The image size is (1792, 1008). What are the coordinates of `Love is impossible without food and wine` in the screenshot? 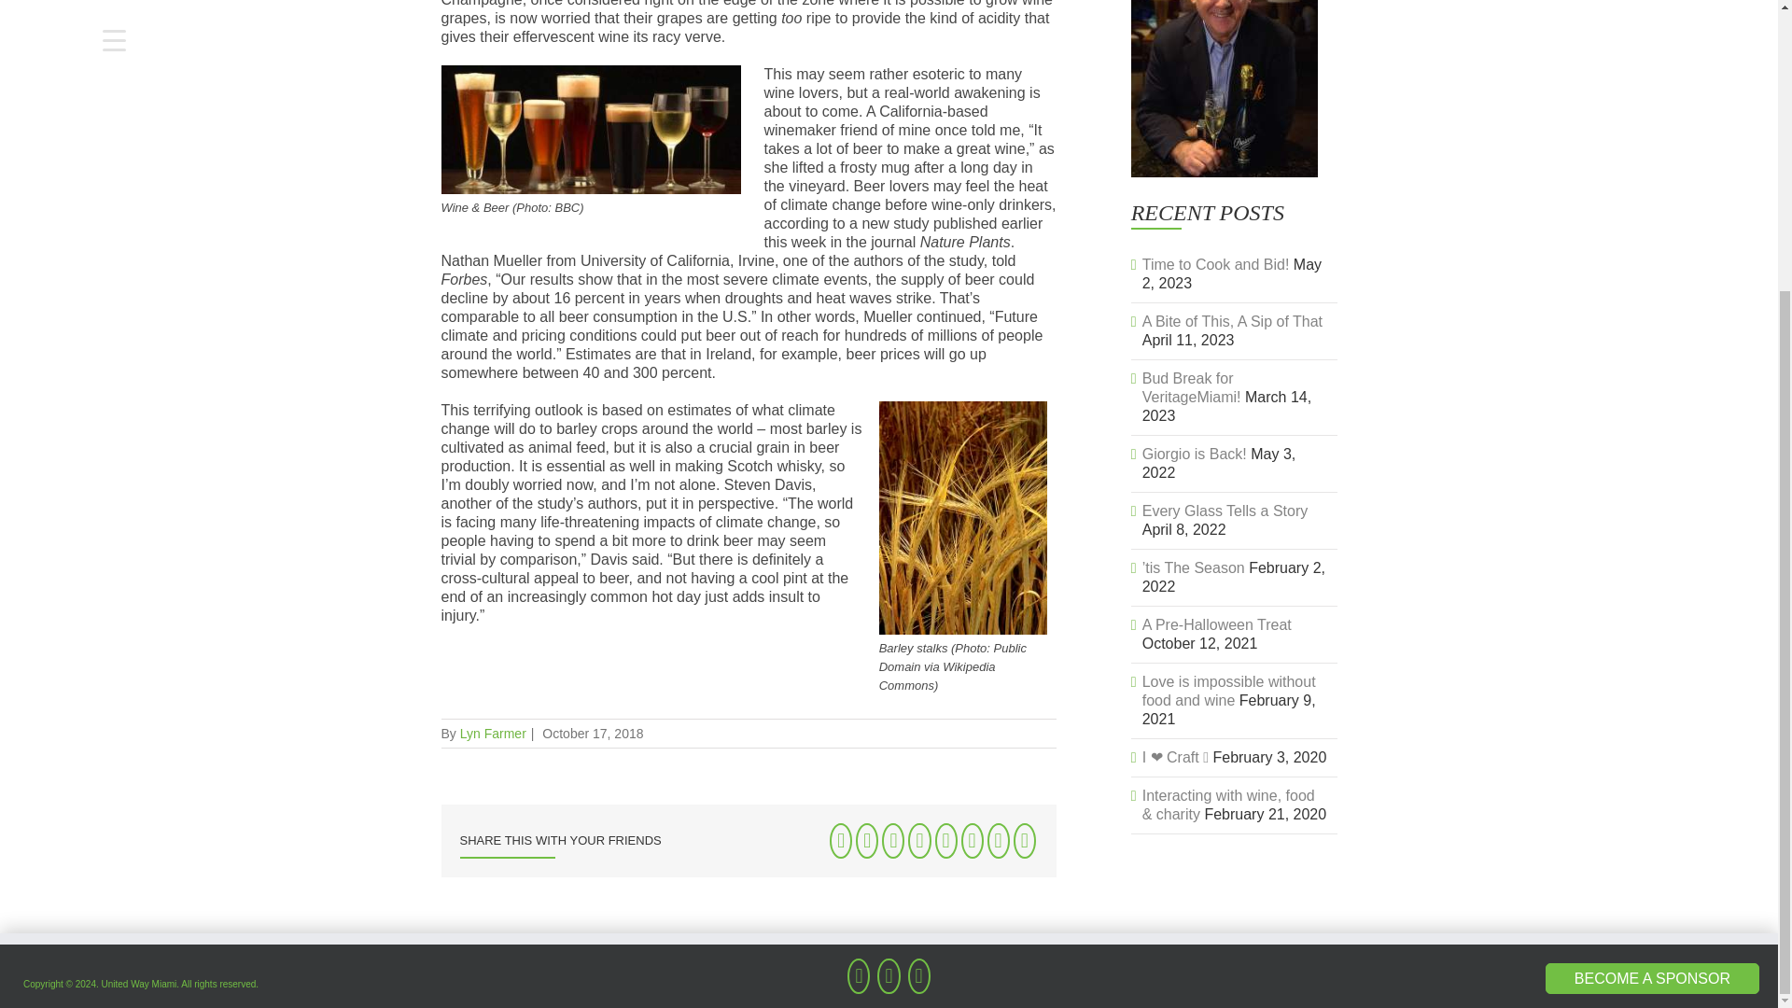 It's located at (1228, 691).